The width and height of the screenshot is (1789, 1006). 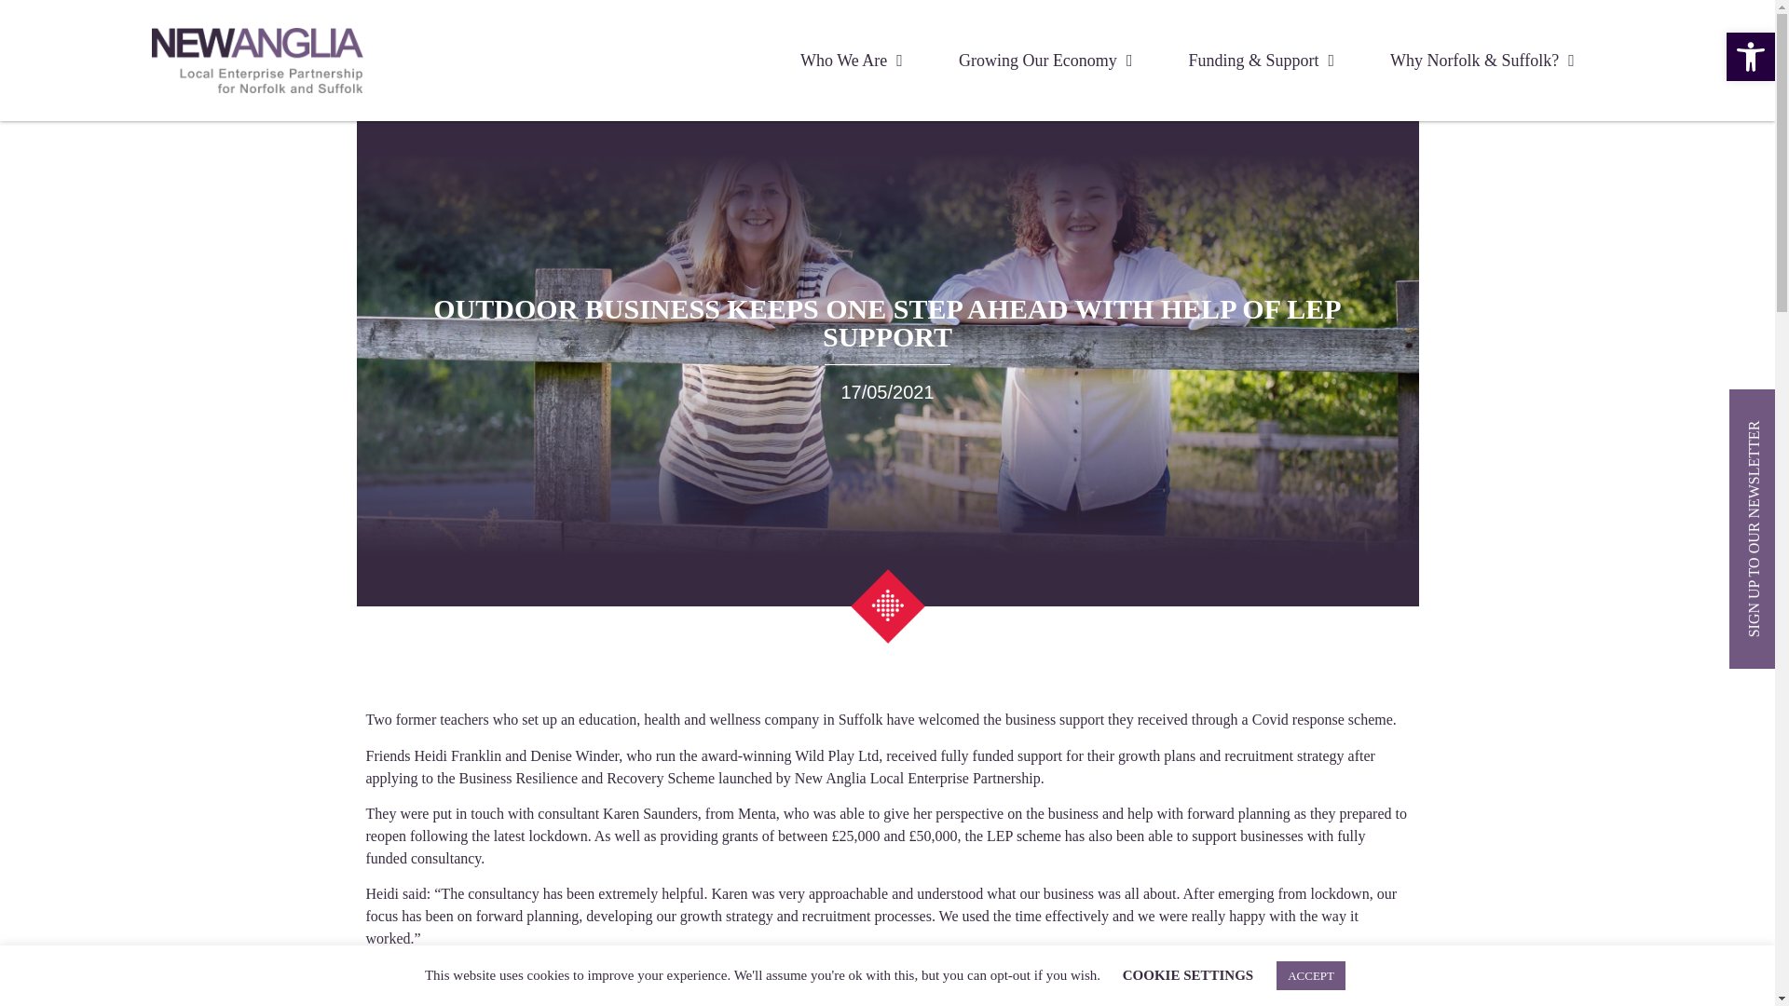 I want to click on Growing Our Economy, so click(x=1045, y=60).